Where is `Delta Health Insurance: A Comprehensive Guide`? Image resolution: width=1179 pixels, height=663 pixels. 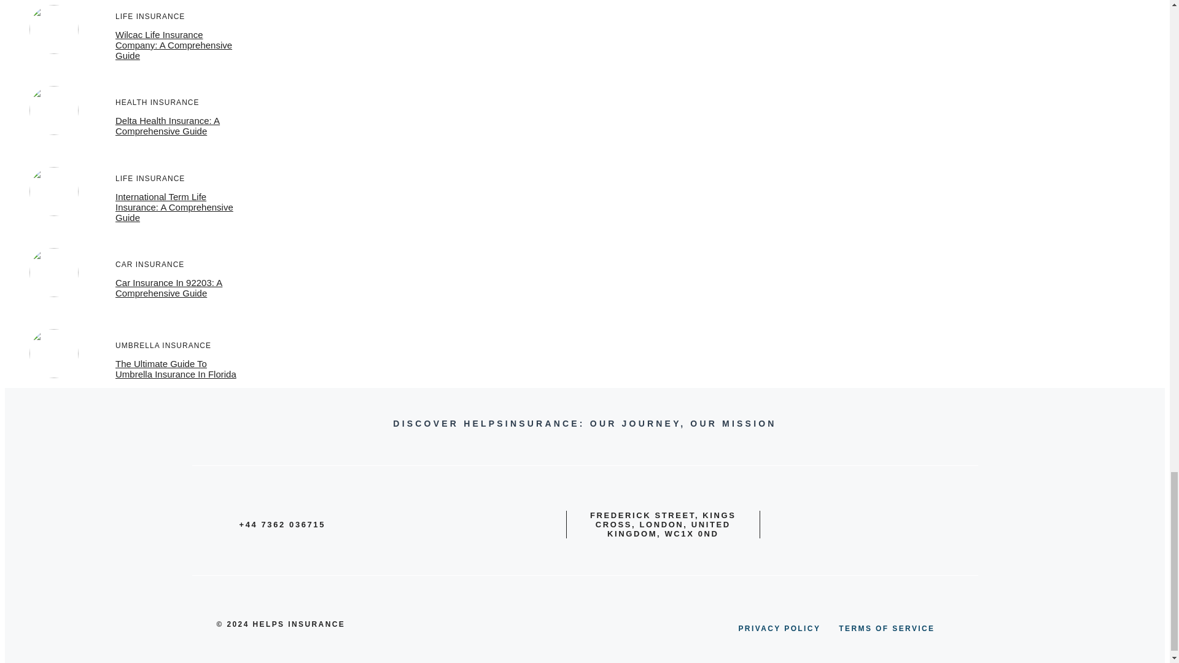 Delta Health Insurance: A Comprehensive Guide is located at coordinates (167, 125).